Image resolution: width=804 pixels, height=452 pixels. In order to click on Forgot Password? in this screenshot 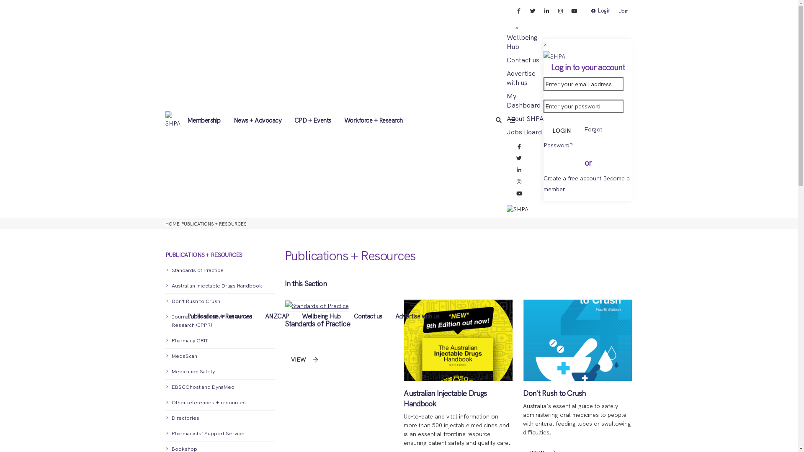, I will do `click(573, 137)`.